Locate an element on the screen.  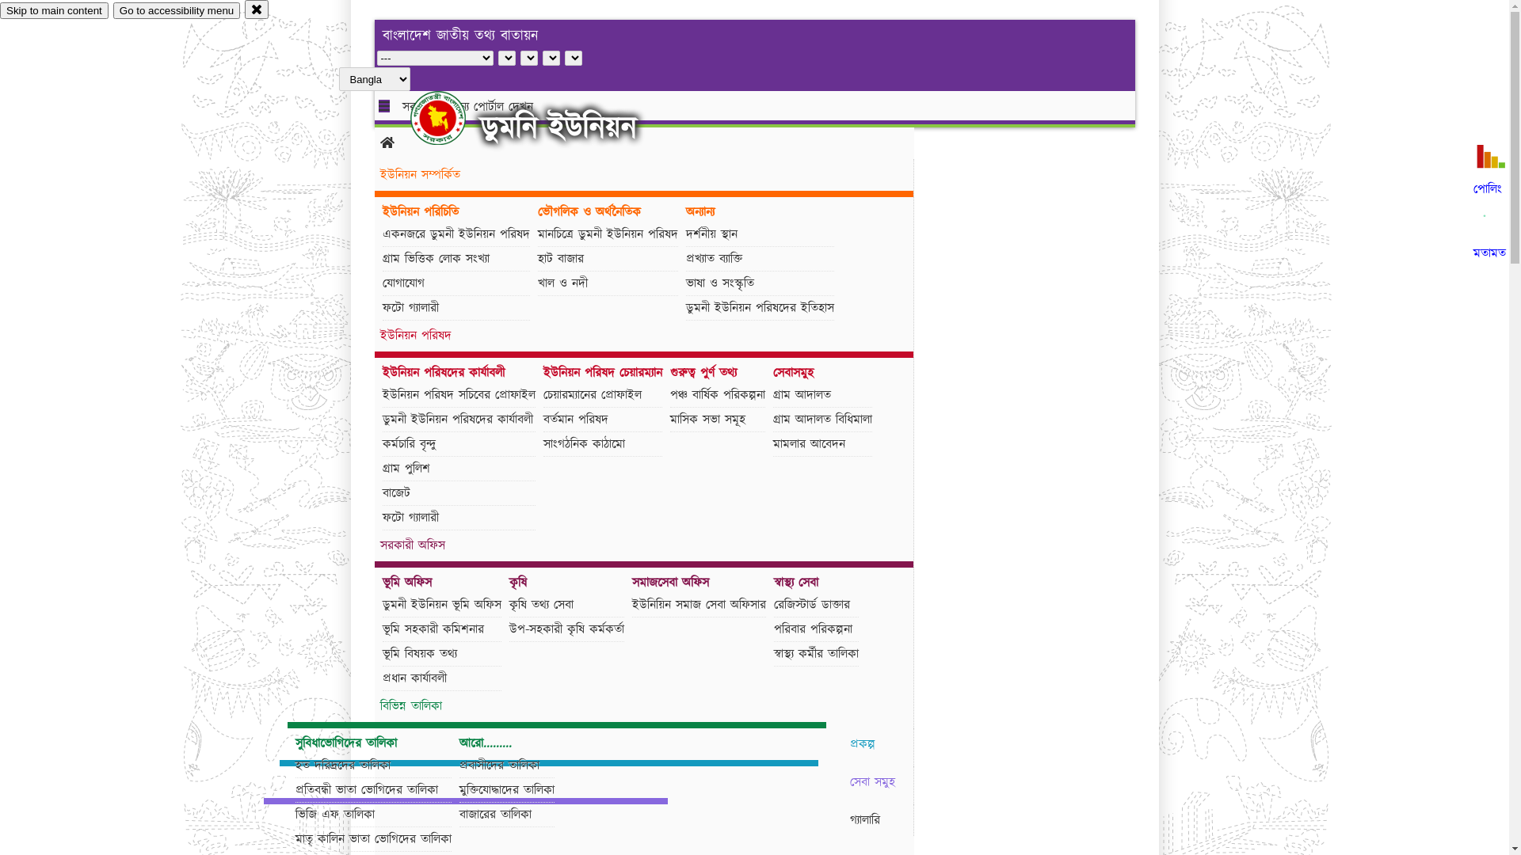
close is located at coordinates (257, 9).